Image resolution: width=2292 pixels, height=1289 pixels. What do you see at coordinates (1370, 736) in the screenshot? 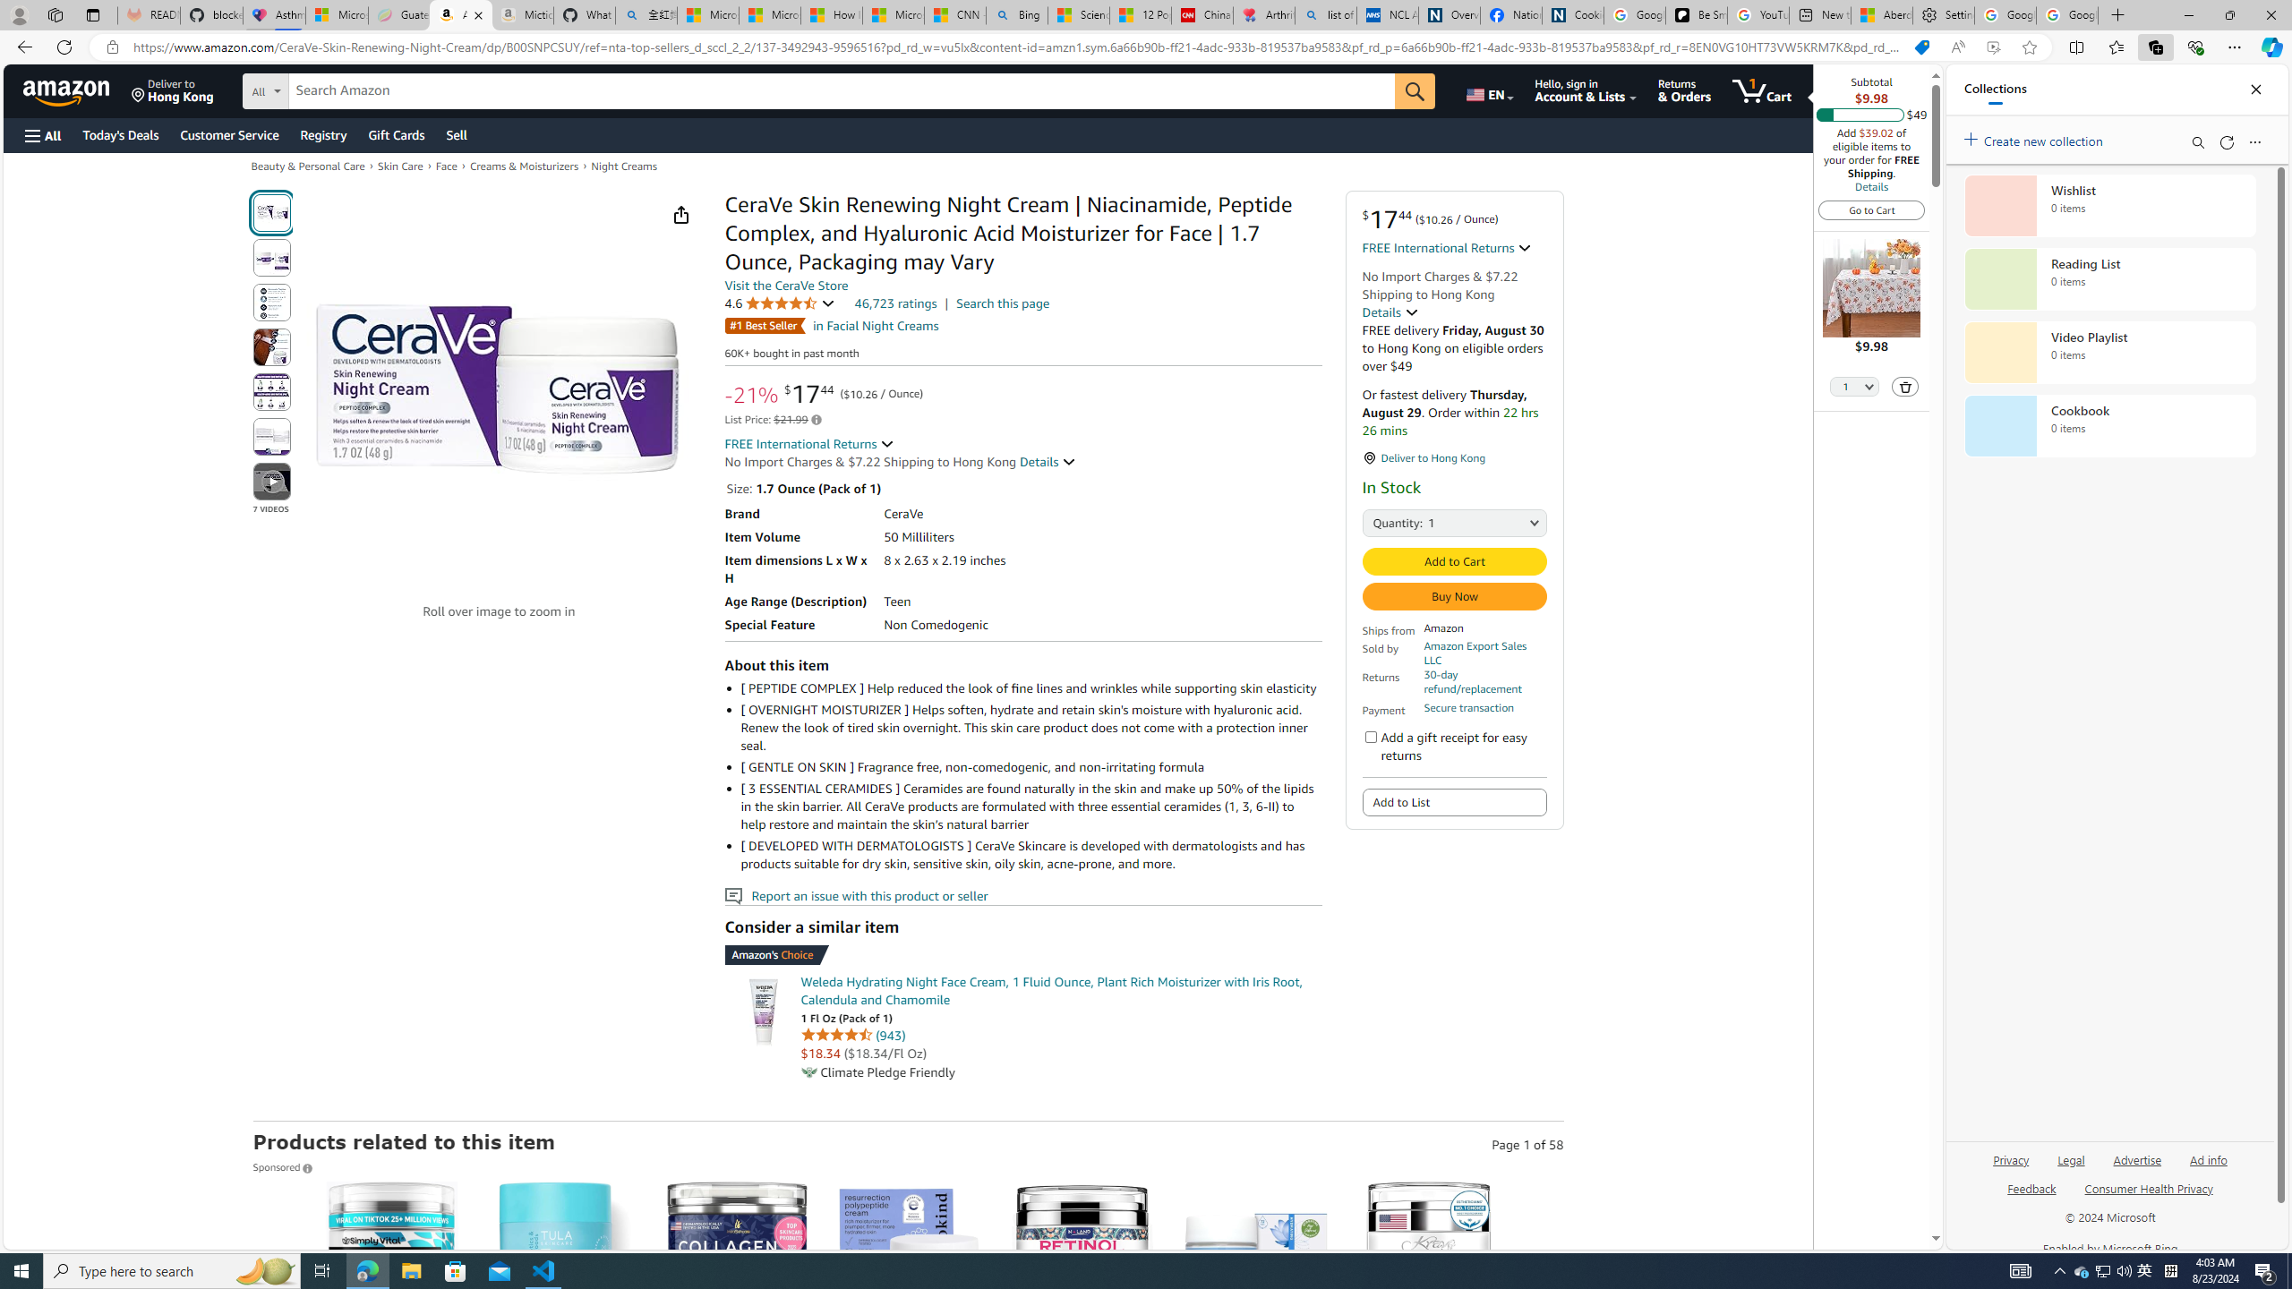
I see `Add a gift receipt for easy returns` at bounding box center [1370, 736].